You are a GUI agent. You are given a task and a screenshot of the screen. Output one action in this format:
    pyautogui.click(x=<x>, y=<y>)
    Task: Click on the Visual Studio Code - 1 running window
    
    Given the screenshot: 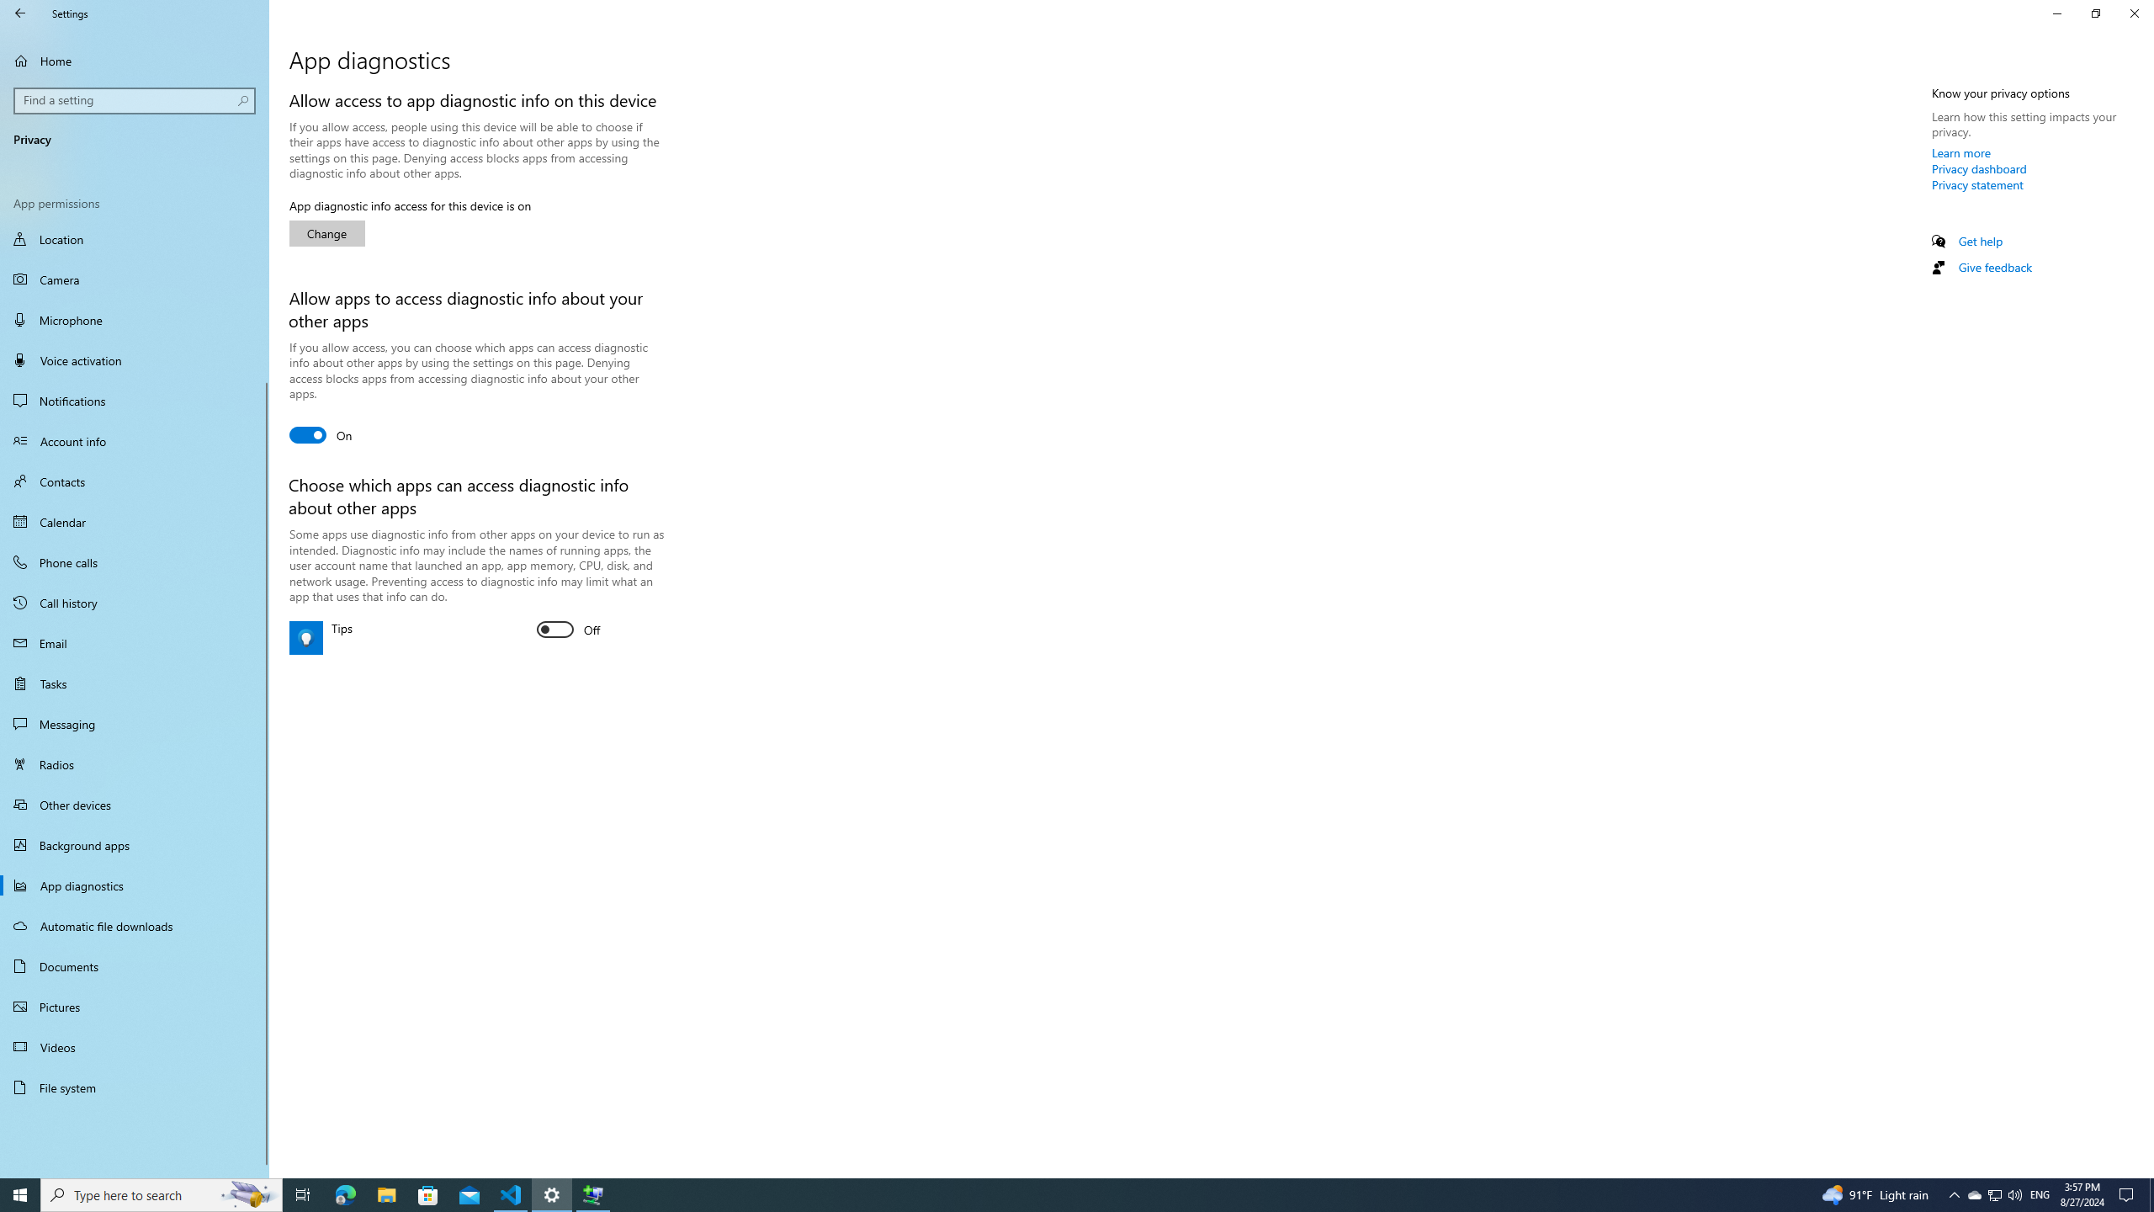 What is the action you would take?
    pyautogui.click(x=1994, y=1195)
    